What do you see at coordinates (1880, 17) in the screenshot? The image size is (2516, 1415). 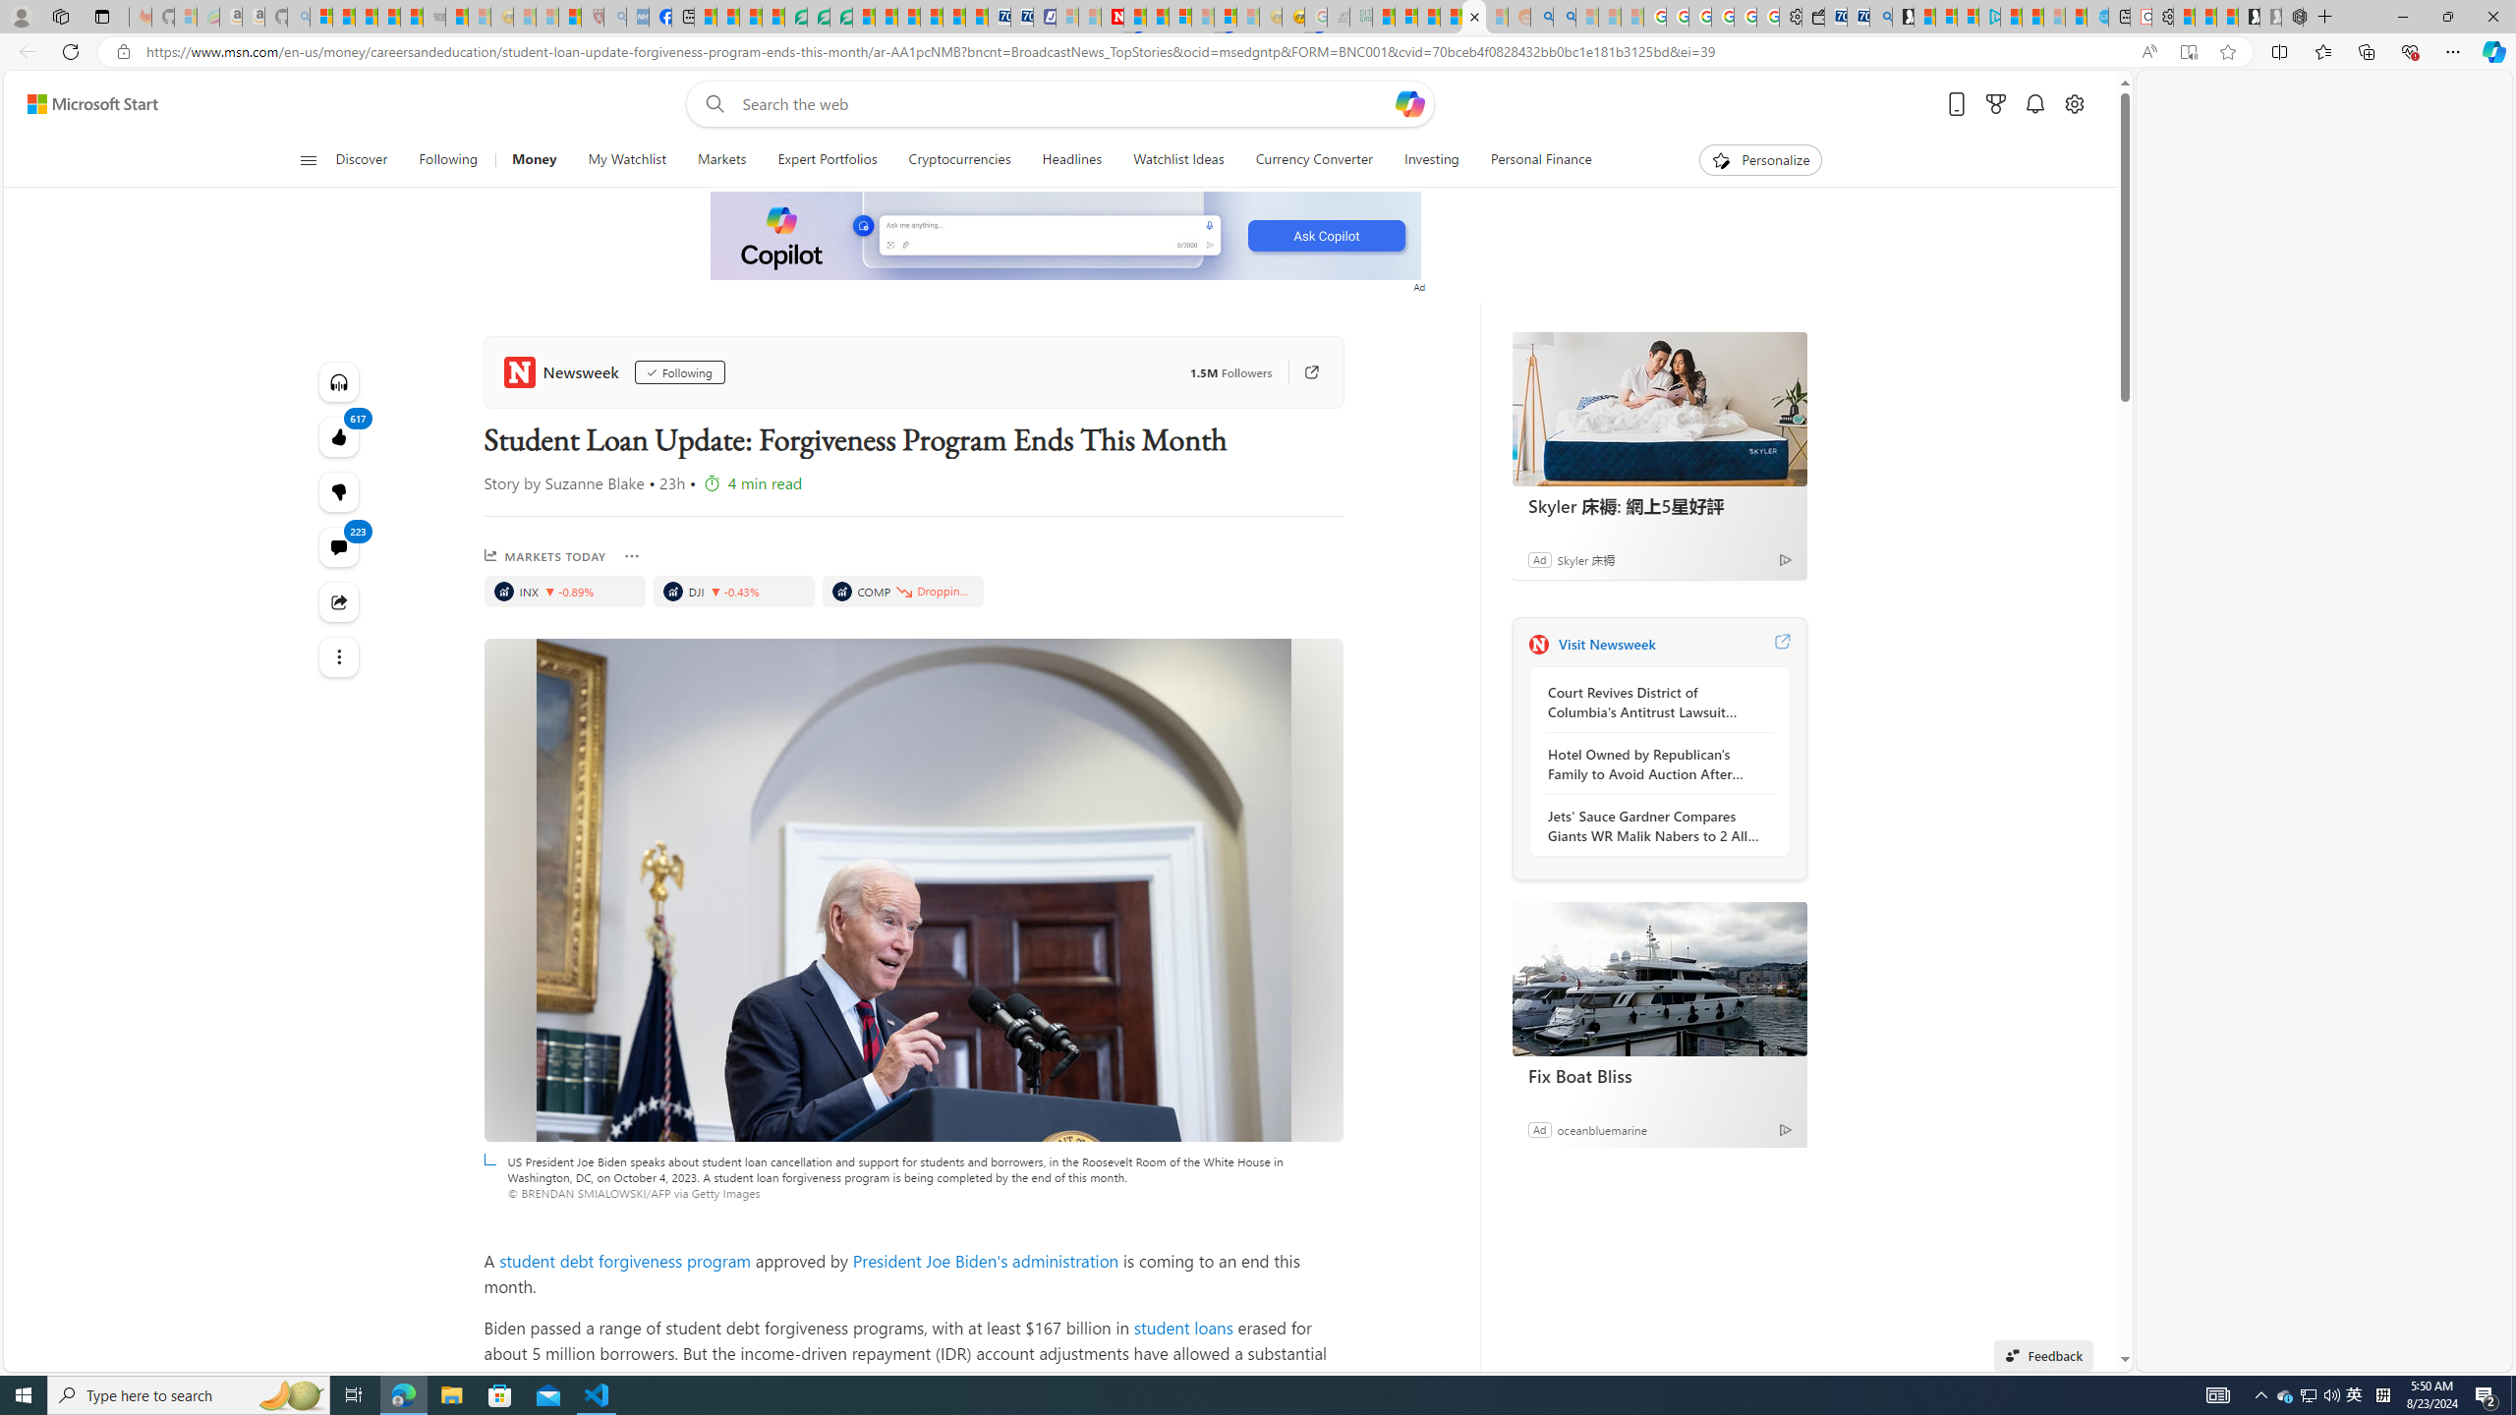 I see `Bing Real Estate - Home sales and rental listings` at bounding box center [1880, 17].